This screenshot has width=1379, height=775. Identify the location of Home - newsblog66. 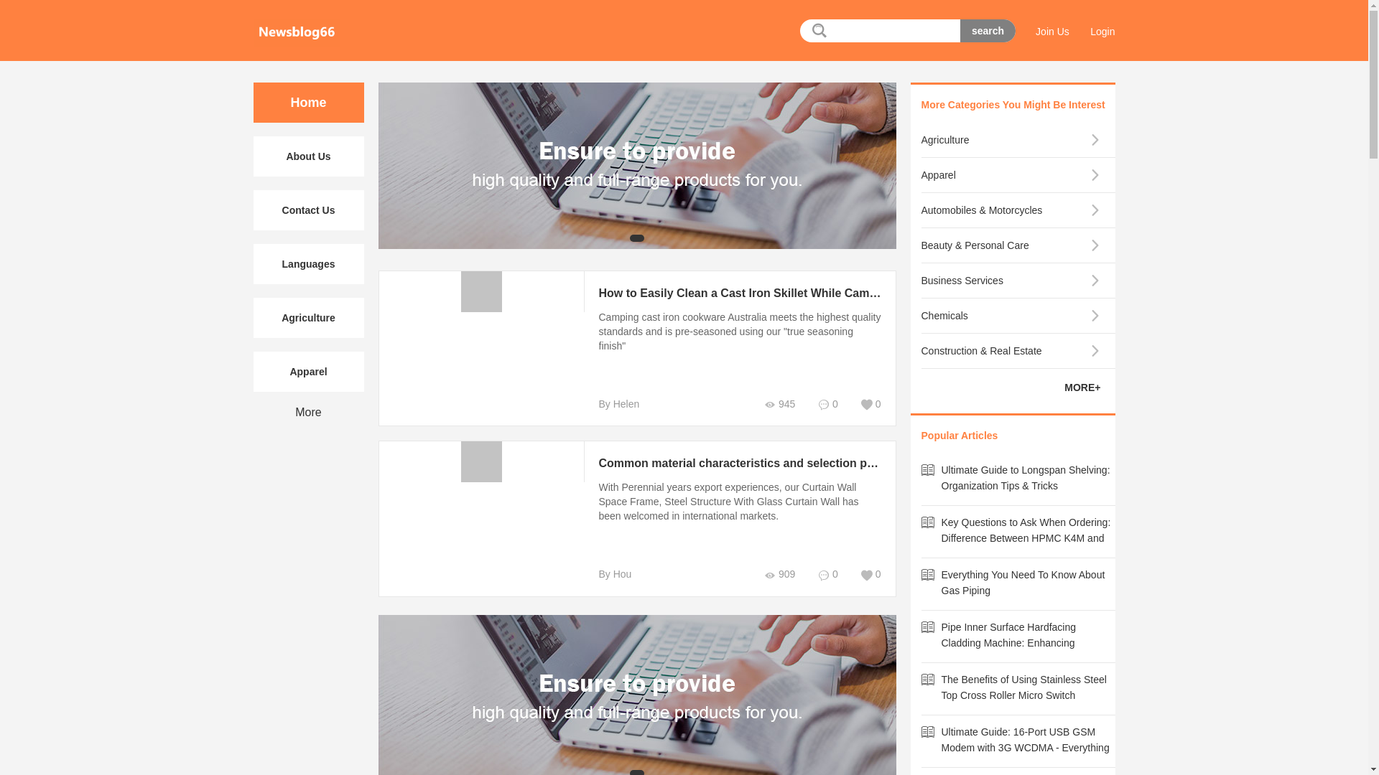
(296, 32).